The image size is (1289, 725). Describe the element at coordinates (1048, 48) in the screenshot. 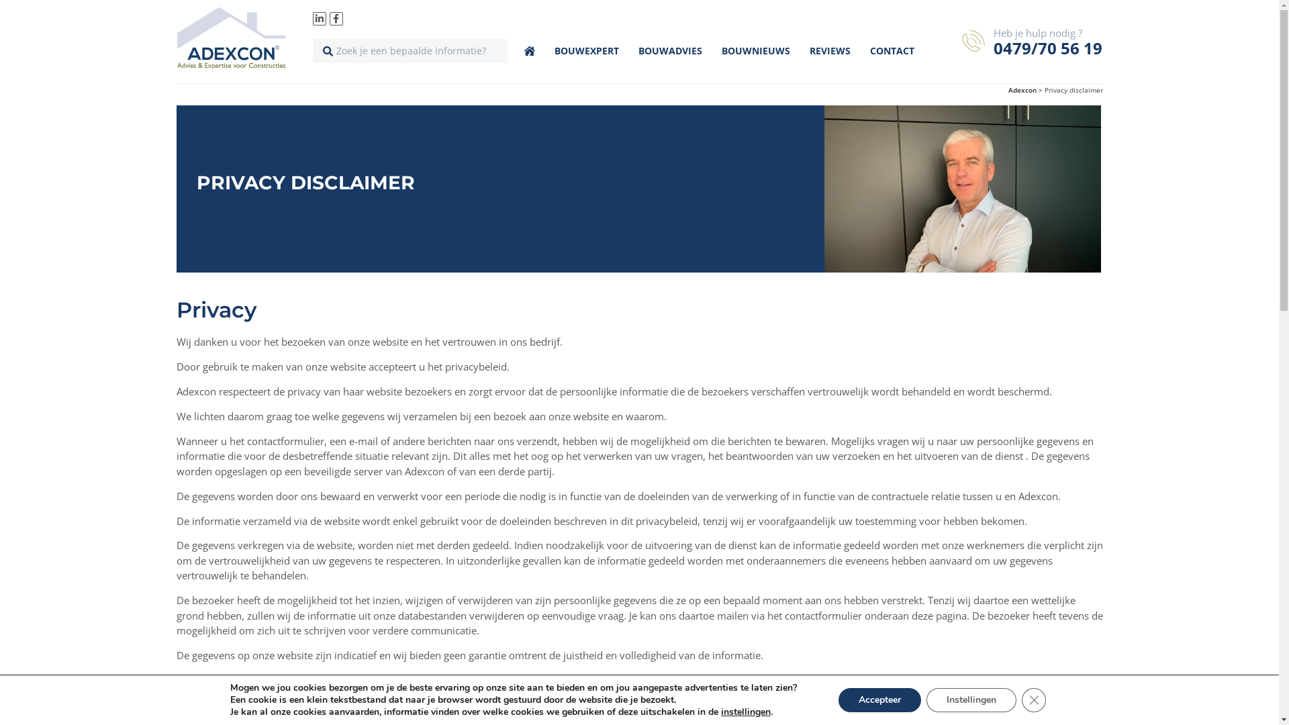

I see `0479/70 56 19` at that location.